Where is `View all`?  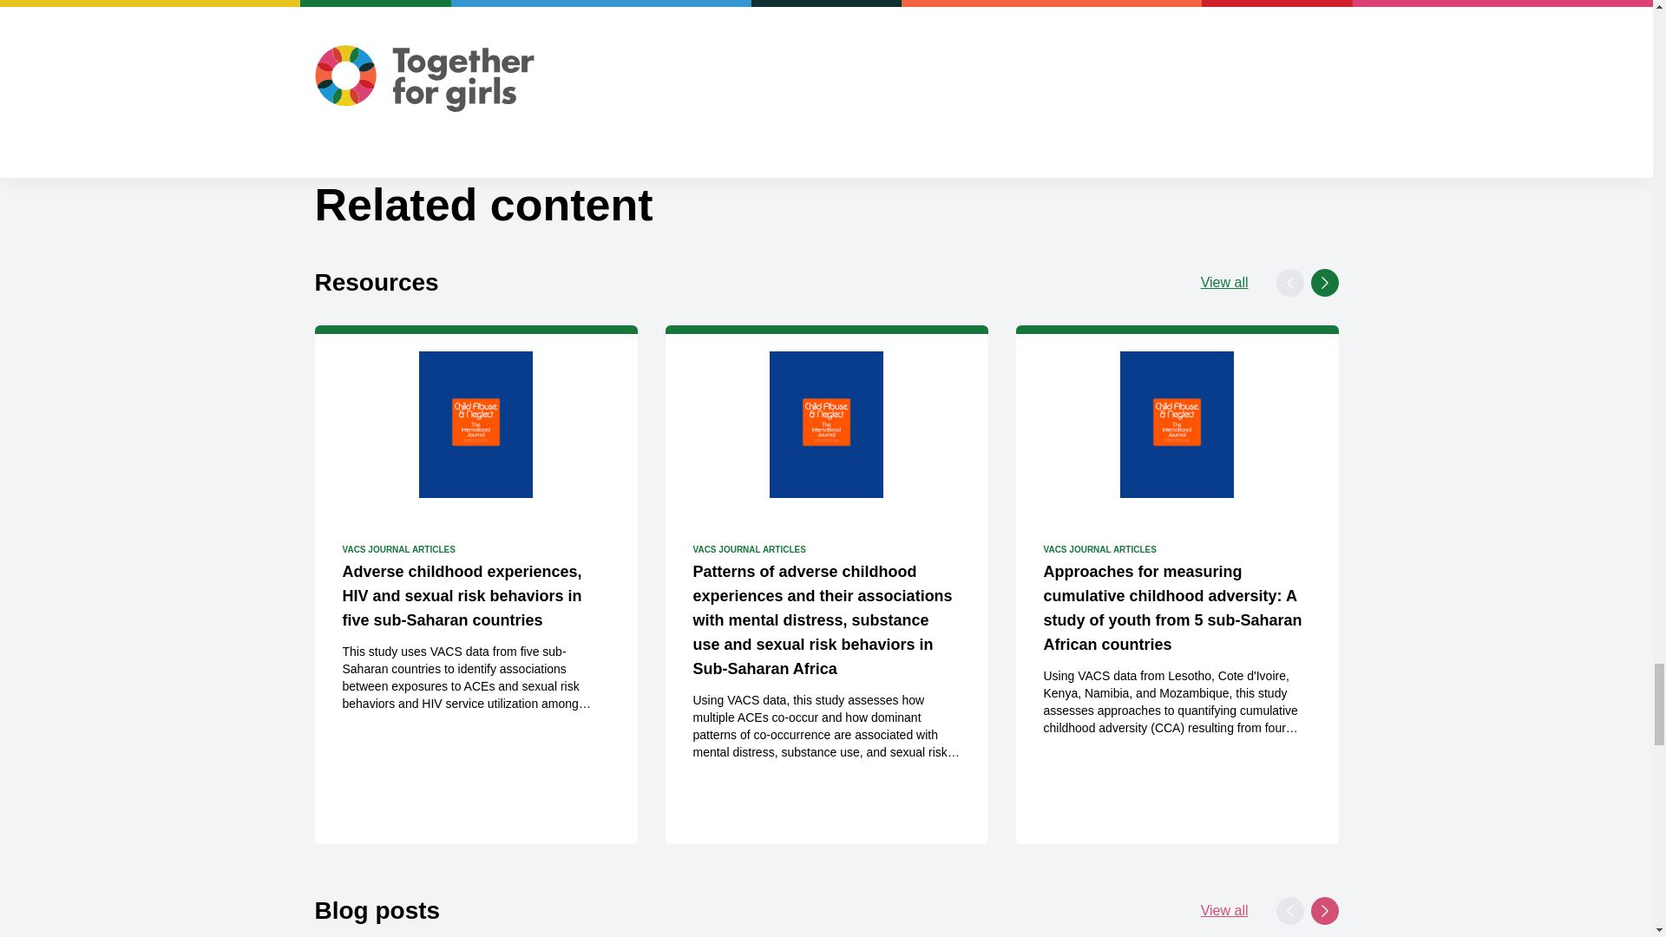 View all is located at coordinates (1224, 283).